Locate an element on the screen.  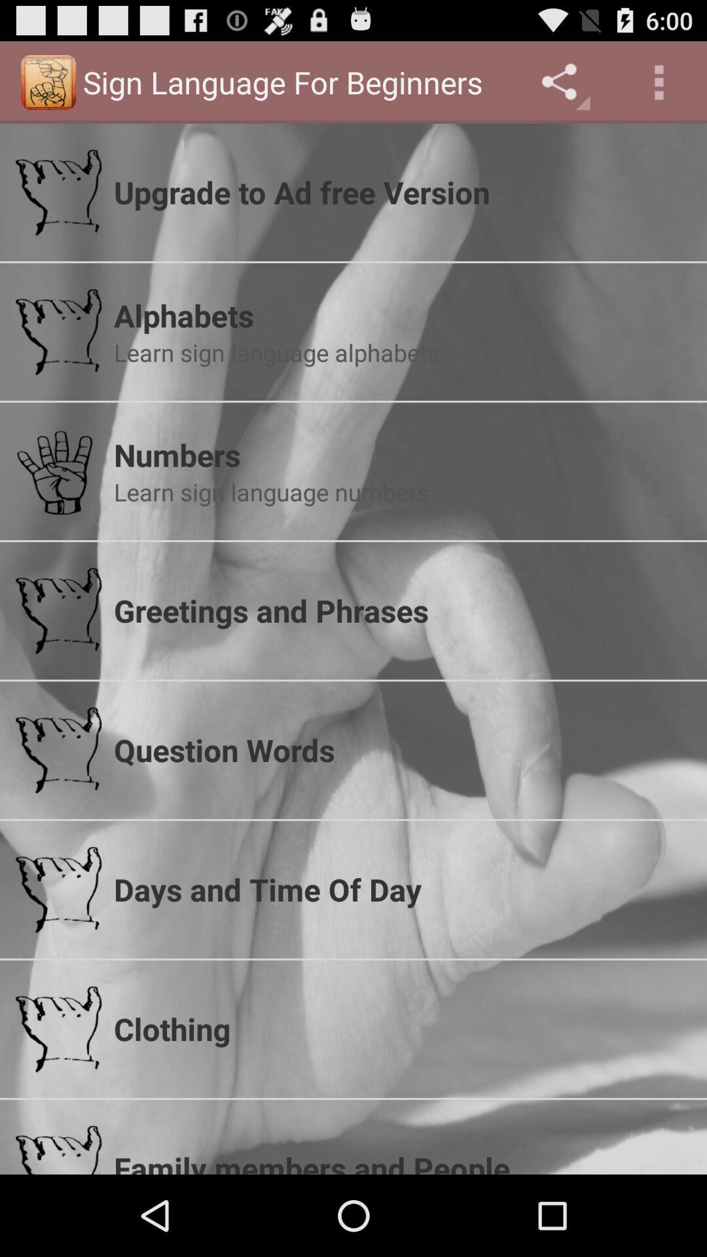
flip to the upgrade to ad app is located at coordinates (403, 192).